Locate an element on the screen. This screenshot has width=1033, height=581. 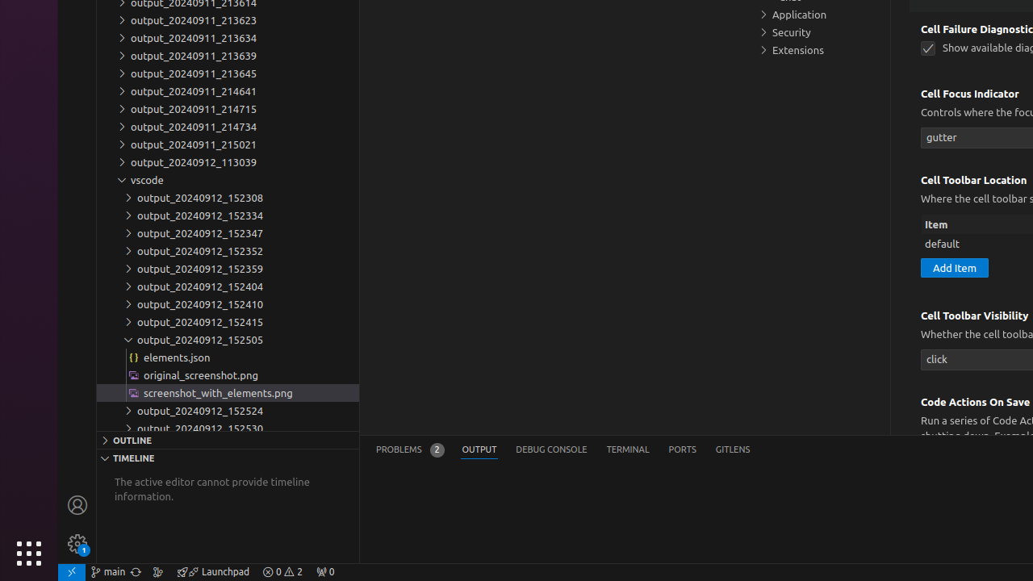
Show the GitLens Commit Graph is located at coordinates (158, 572).